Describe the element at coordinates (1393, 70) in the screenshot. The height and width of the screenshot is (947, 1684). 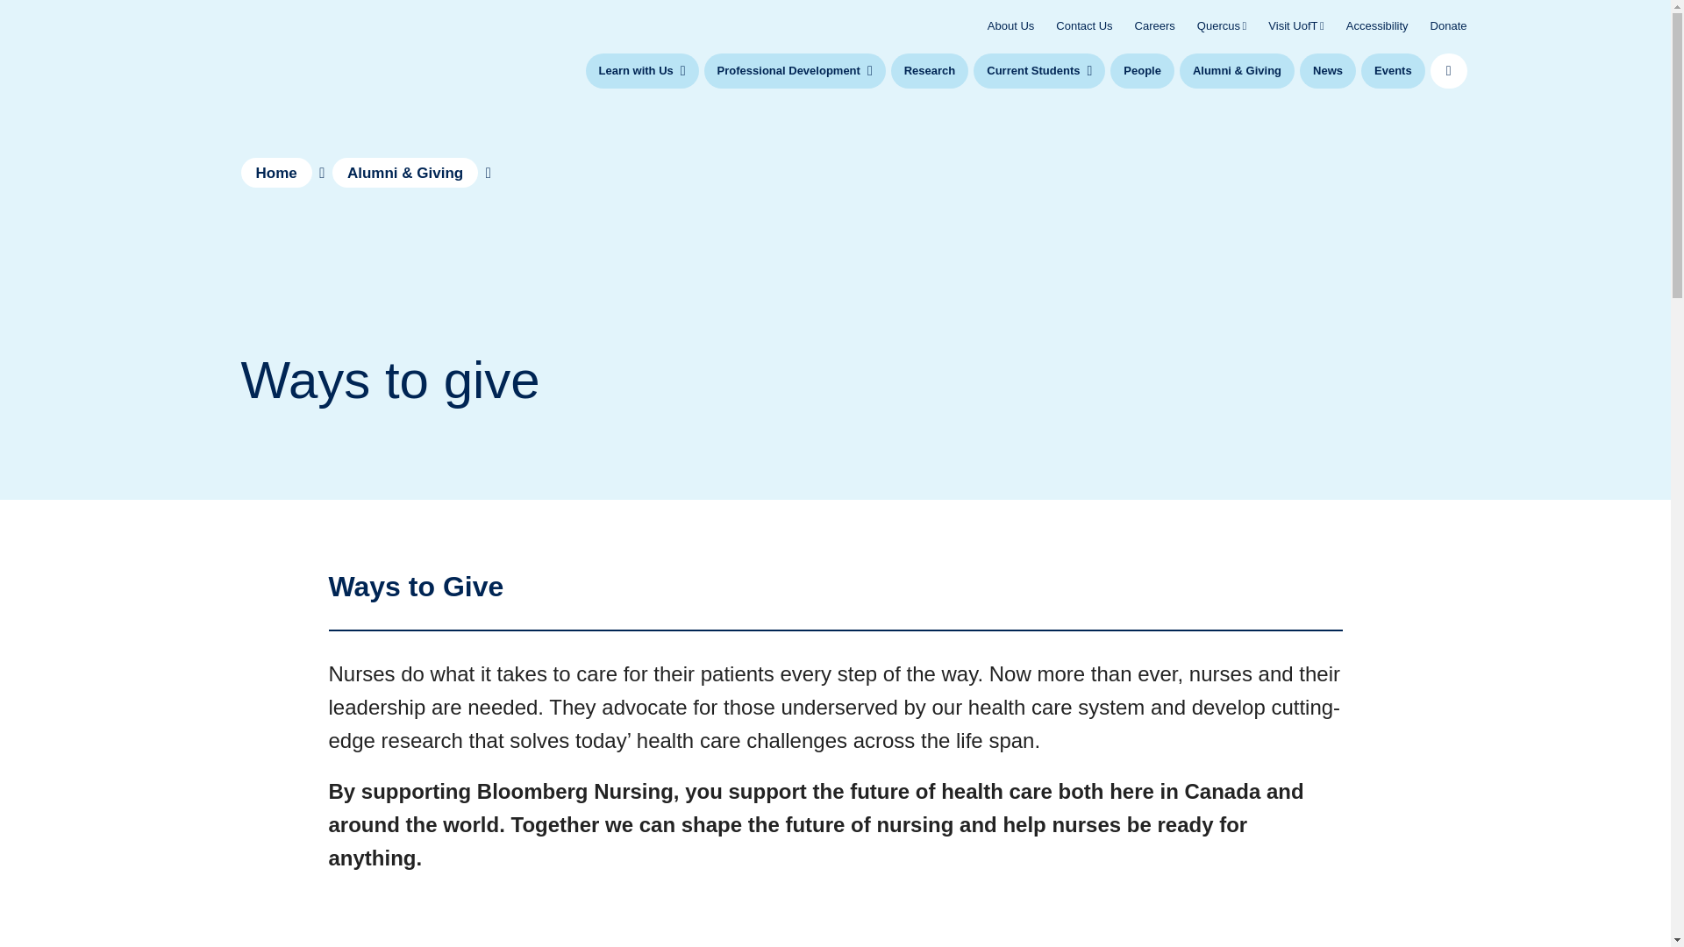
I see `Events` at that location.